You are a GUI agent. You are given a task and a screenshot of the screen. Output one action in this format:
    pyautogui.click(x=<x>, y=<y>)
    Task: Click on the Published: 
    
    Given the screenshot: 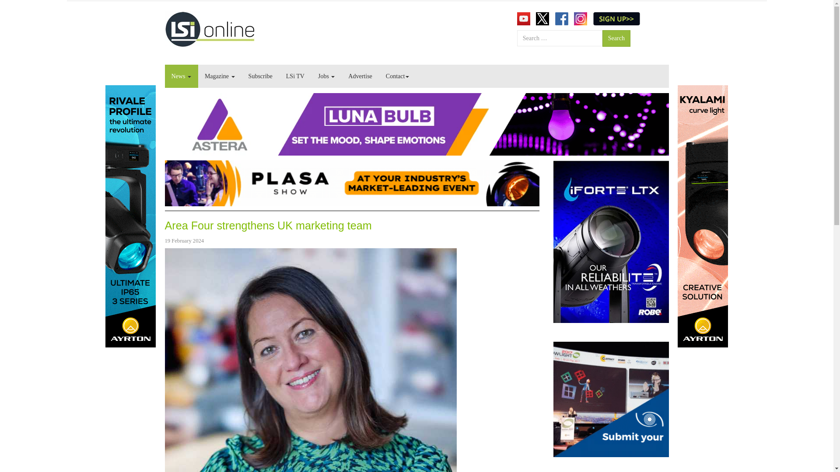 What is the action you would take?
    pyautogui.click(x=184, y=240)
    